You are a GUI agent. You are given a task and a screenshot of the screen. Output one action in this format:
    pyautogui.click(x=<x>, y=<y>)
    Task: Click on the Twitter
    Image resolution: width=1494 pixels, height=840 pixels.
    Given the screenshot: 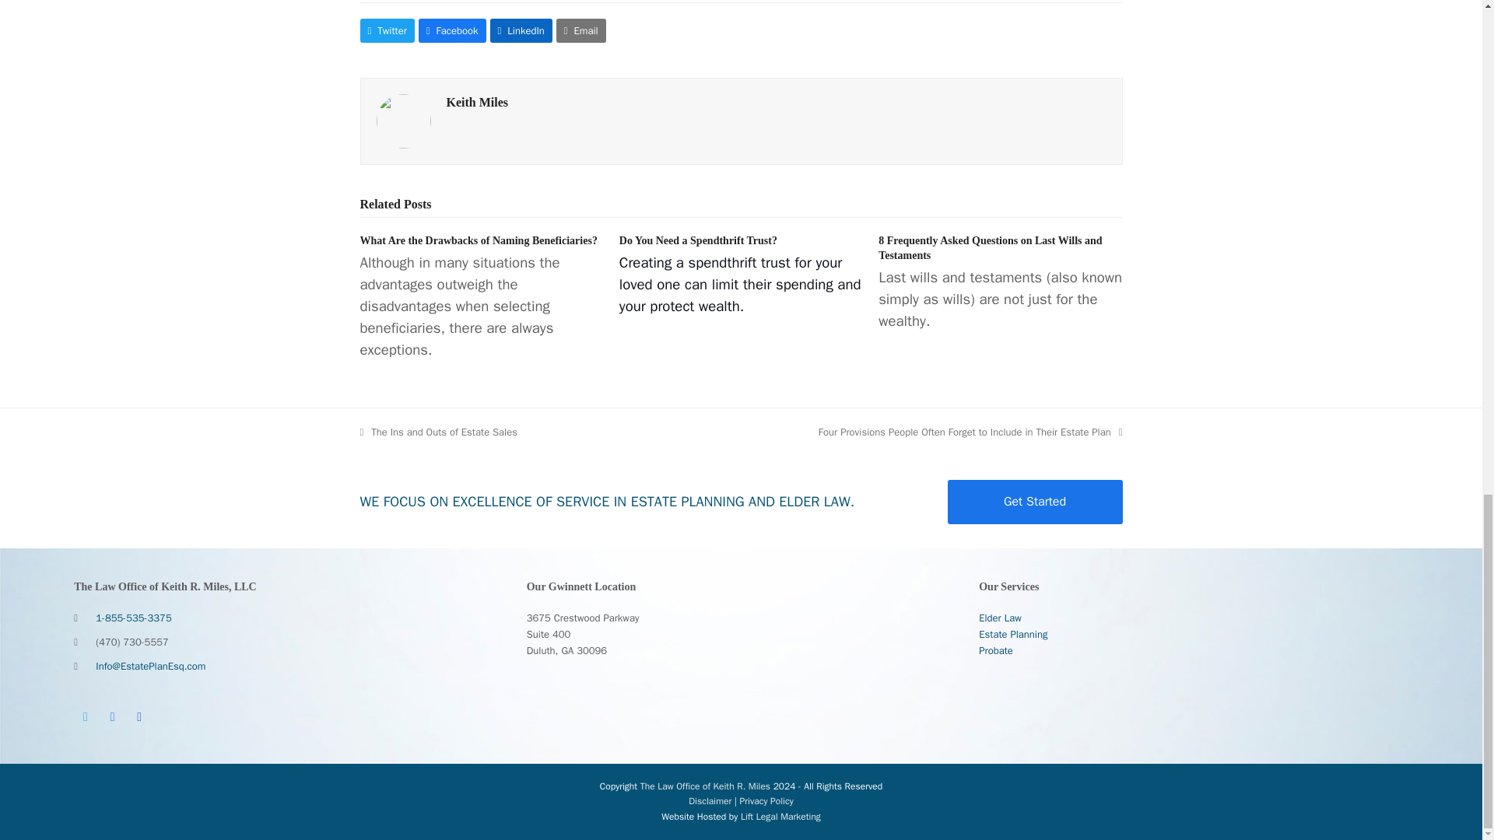 What is the action you would take?
    pyautogui.click(x=386, y=30)
    